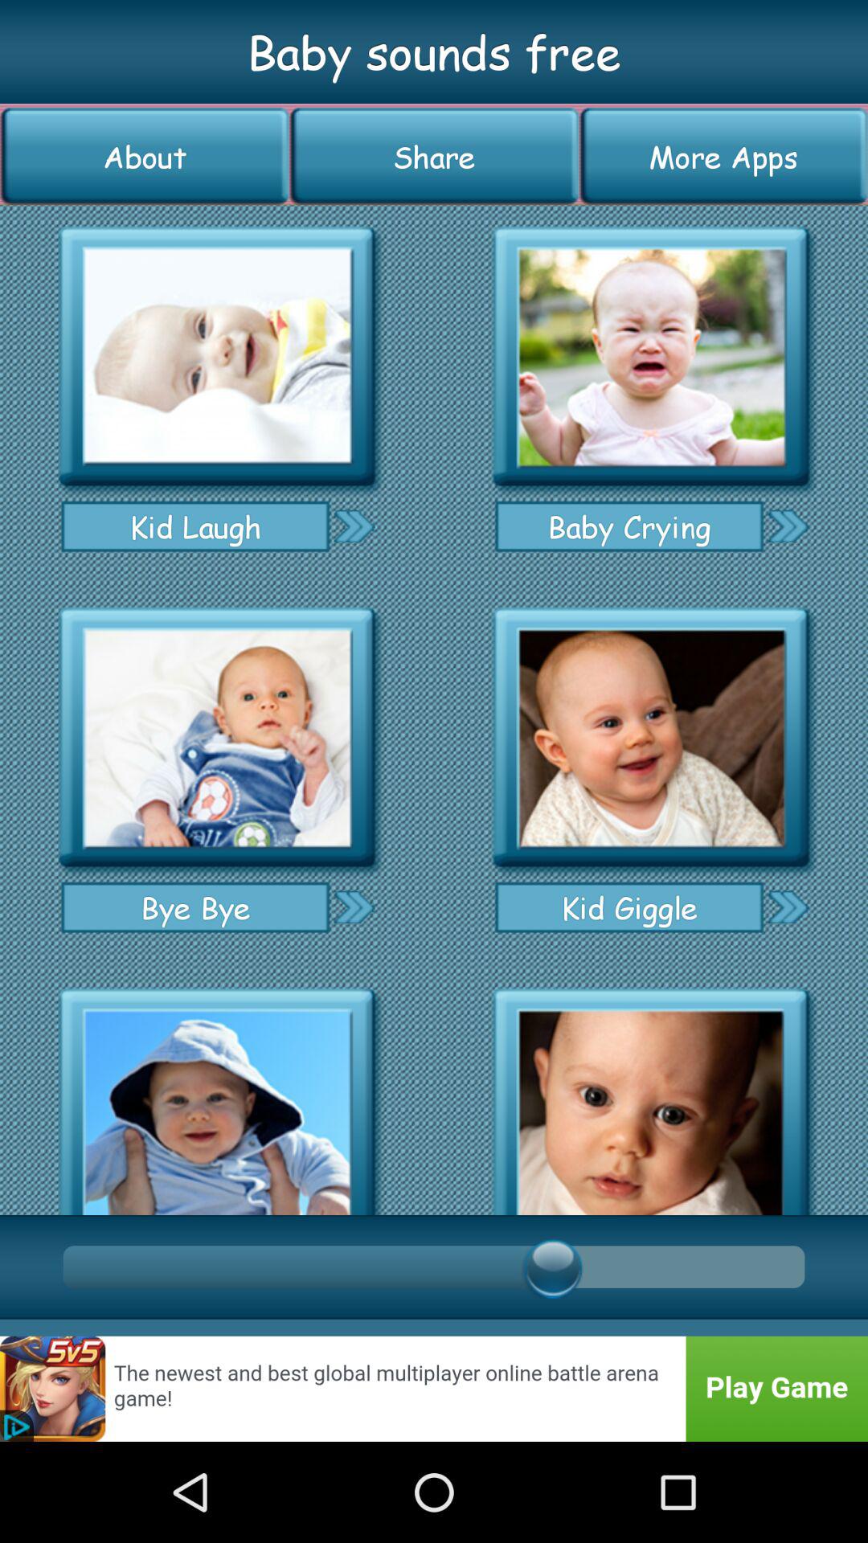  Describe the element at coordinates (217, 357) in the screenshot. I see `plays displayed sound` at that location.